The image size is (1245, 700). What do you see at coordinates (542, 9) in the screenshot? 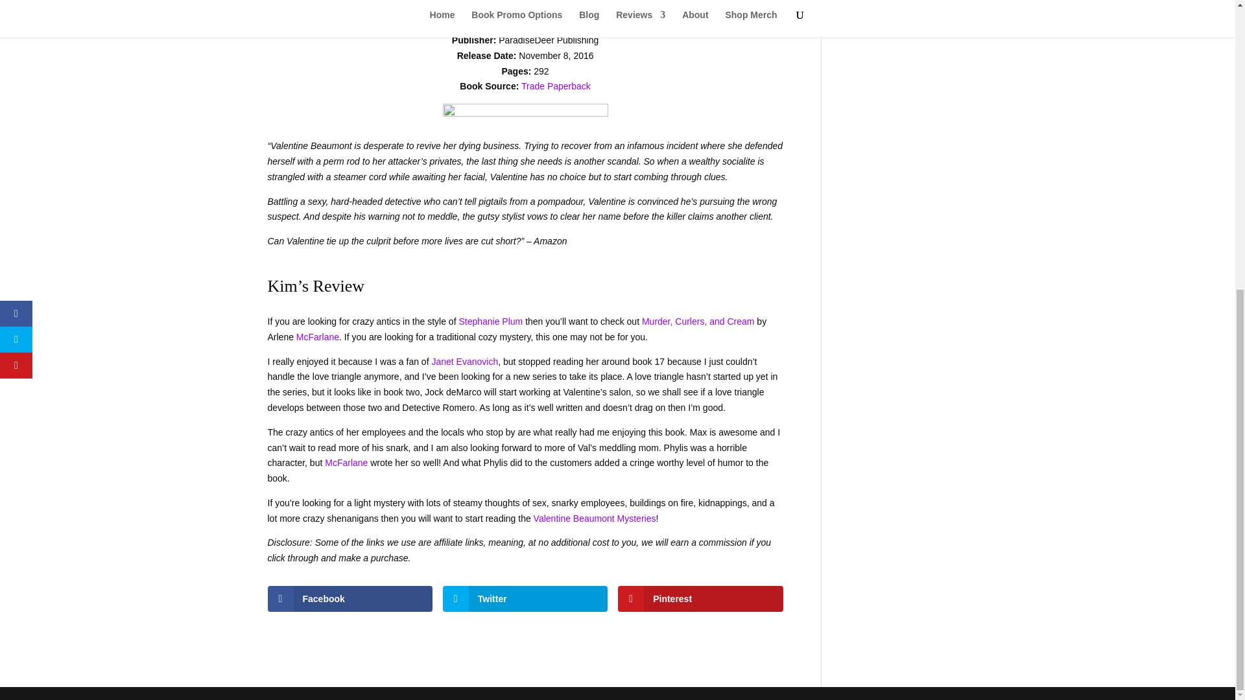
I see `Arlene McFarlane` at bounding box center [542, 9].